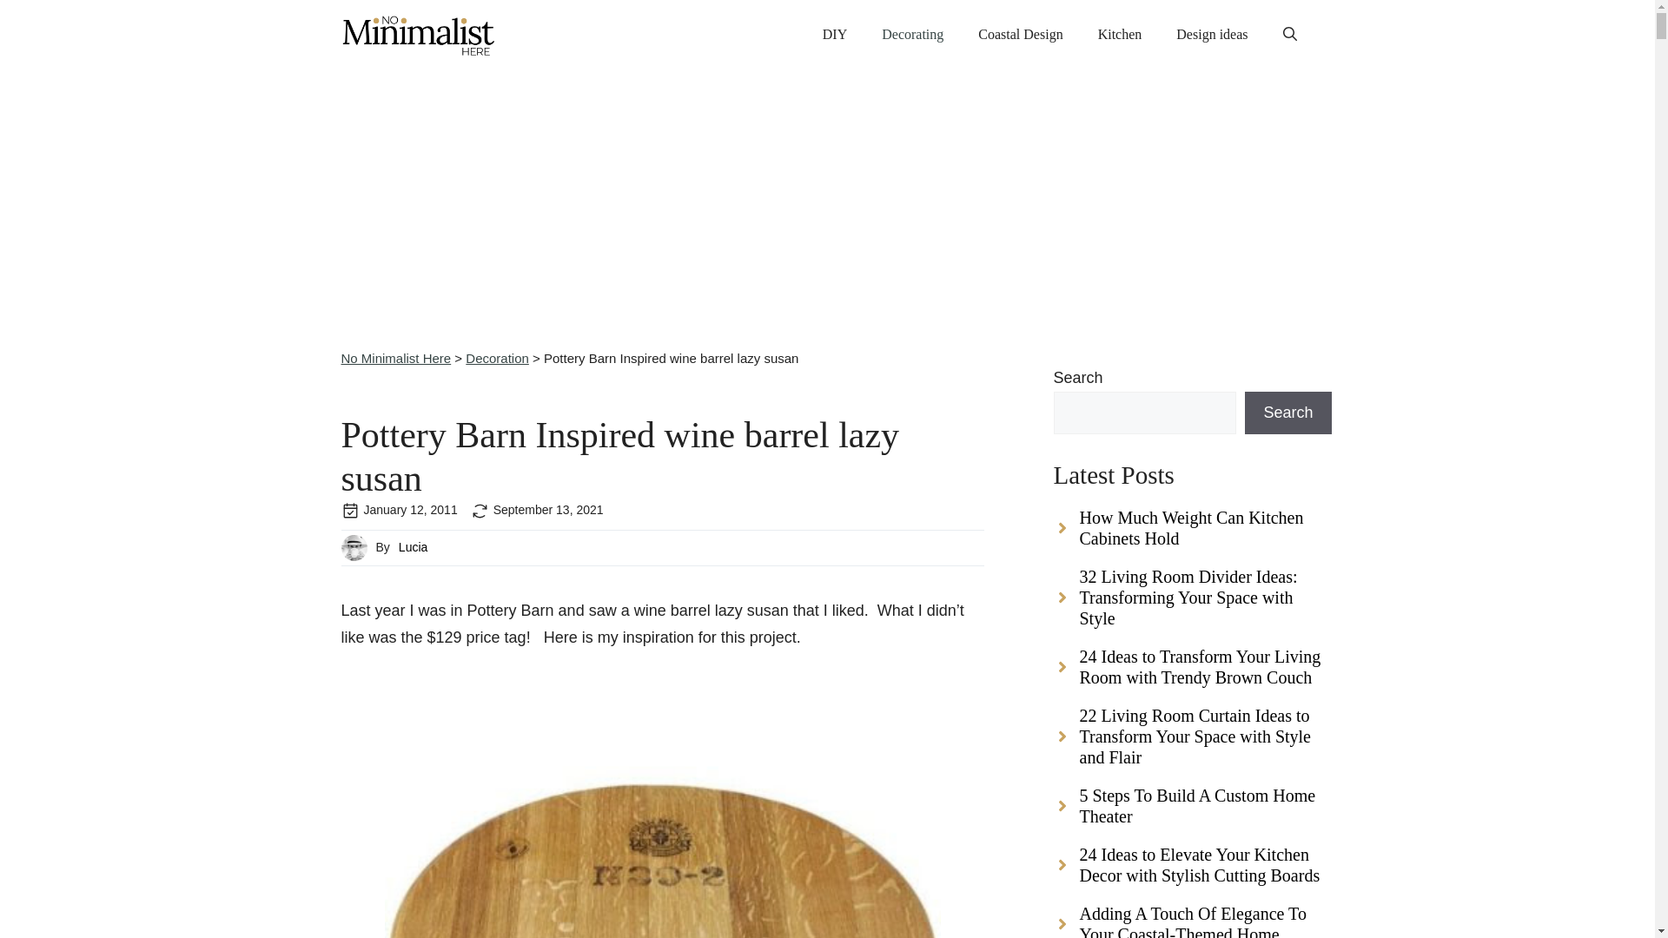 The width and height of the screenshot is (1668, 938). What do you see at coordinates (1120, 35) in the screenshot?
I see `Kitchen` at bounding box center [1120, 35].